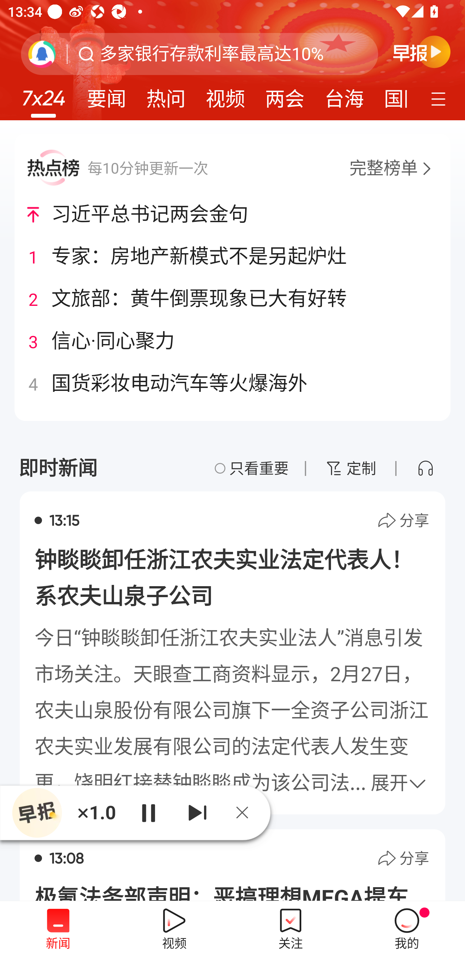  What do you see at coordinates (403, 521) in the screenshot?
I see ` 分享` at bounding box center [403, 521].